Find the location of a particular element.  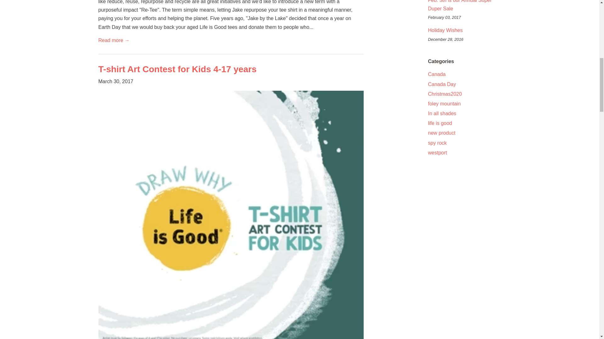

Show articles tagged spy rock is located at coordinates (437, 143).